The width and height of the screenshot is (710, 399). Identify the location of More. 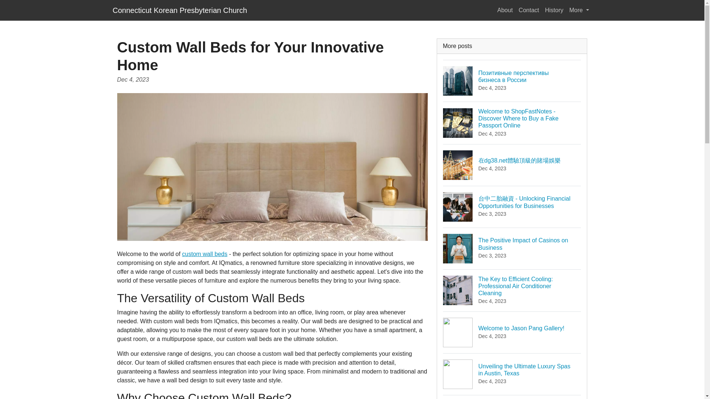
(204, 254).